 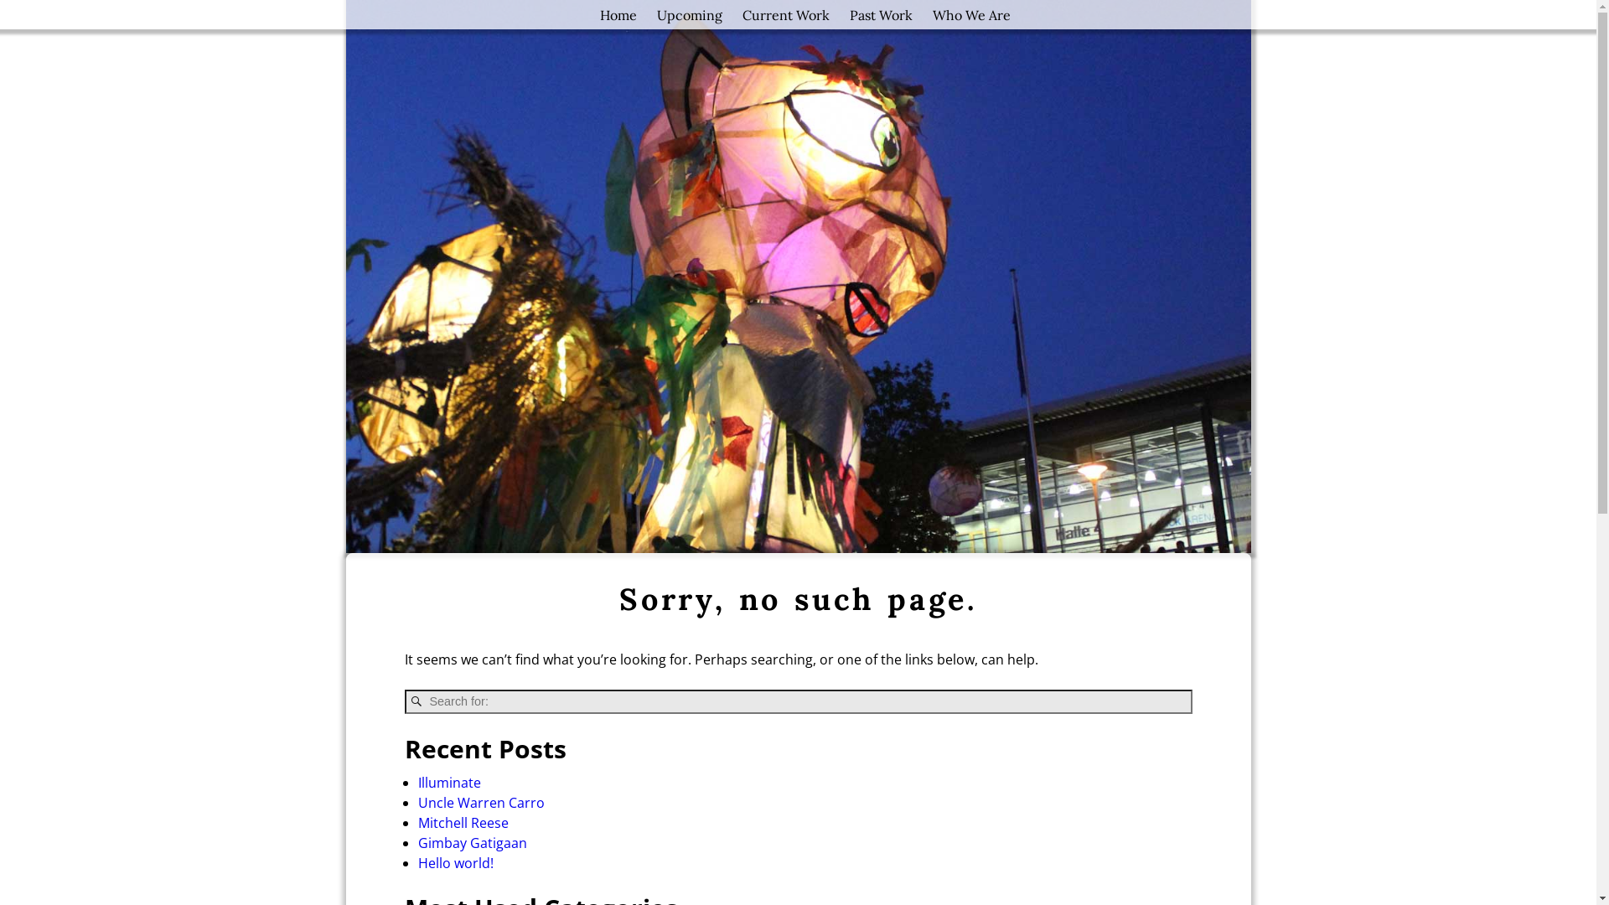 I want to click on Mitchell Reese, so click(x=463, y=823).